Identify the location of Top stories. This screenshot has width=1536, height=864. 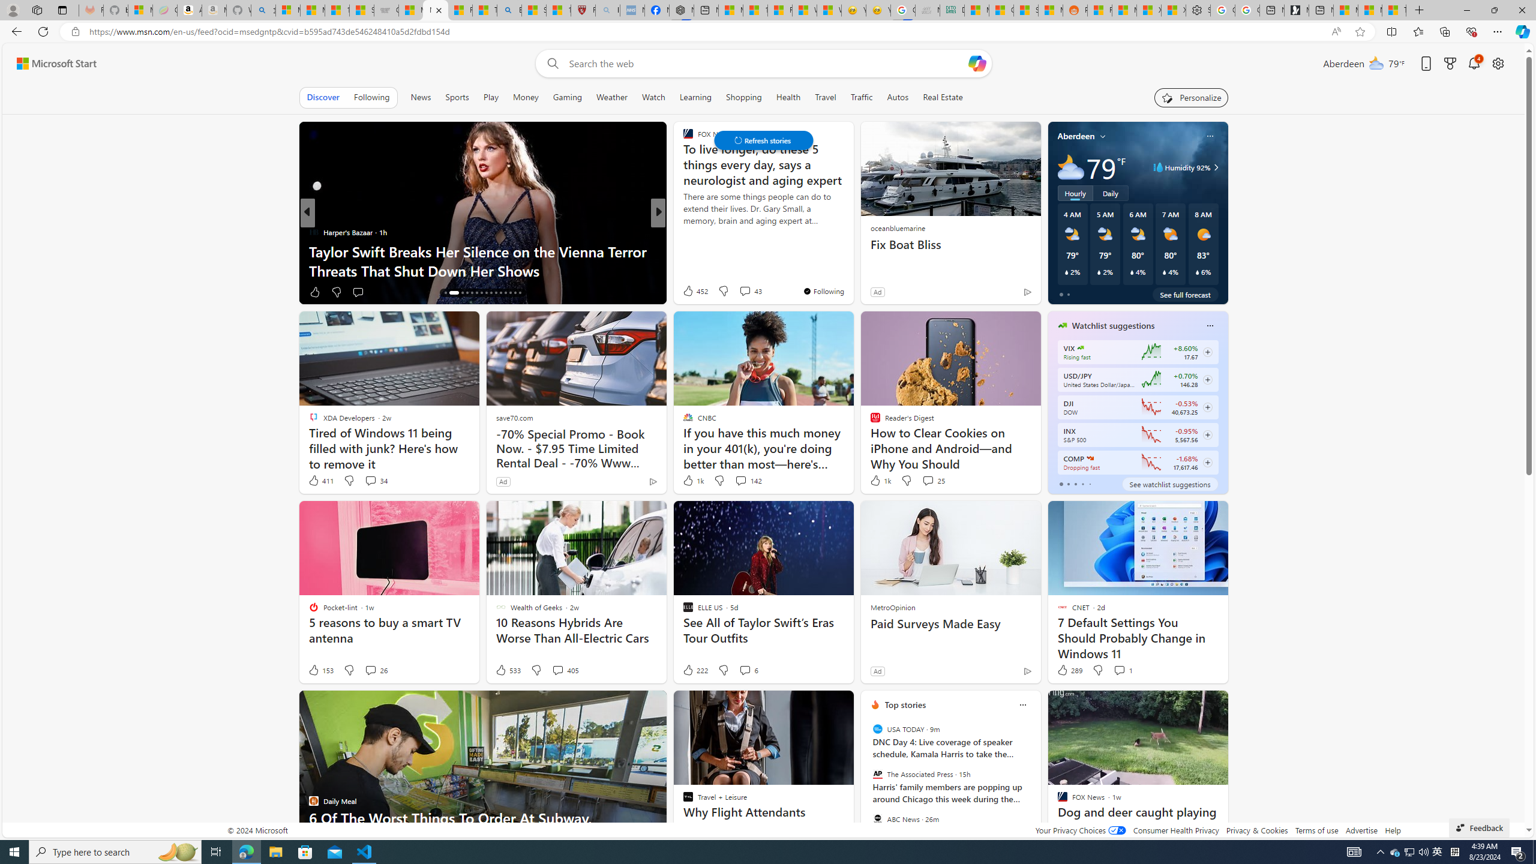
(905, 704).